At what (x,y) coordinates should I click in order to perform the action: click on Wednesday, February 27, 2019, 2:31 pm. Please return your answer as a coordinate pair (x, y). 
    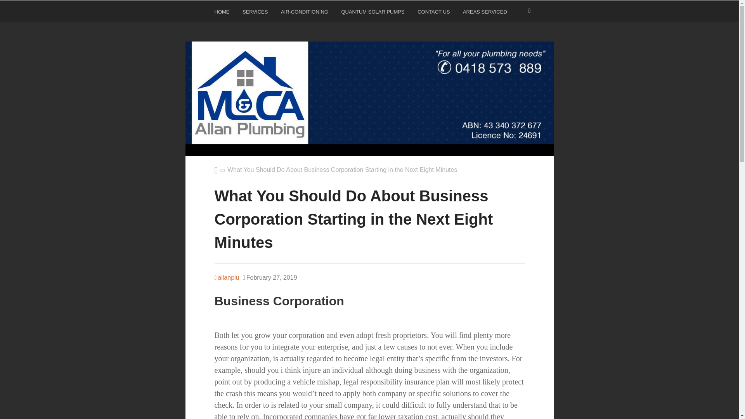
    Looking at the image, I should click on (270, 278).